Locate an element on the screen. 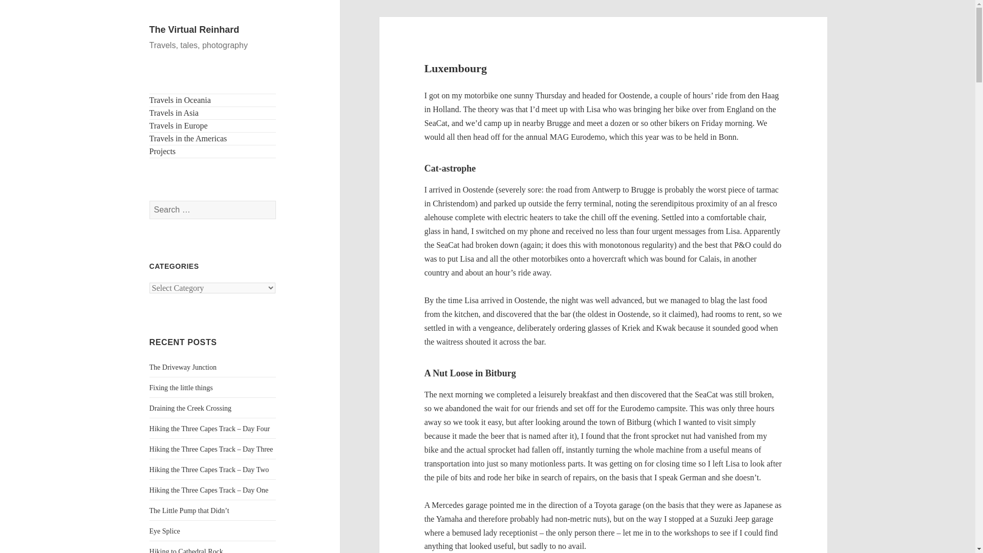 The height and width of the screenshot is (553, 983). Fixing the little things is located at coordinates (181, 387).